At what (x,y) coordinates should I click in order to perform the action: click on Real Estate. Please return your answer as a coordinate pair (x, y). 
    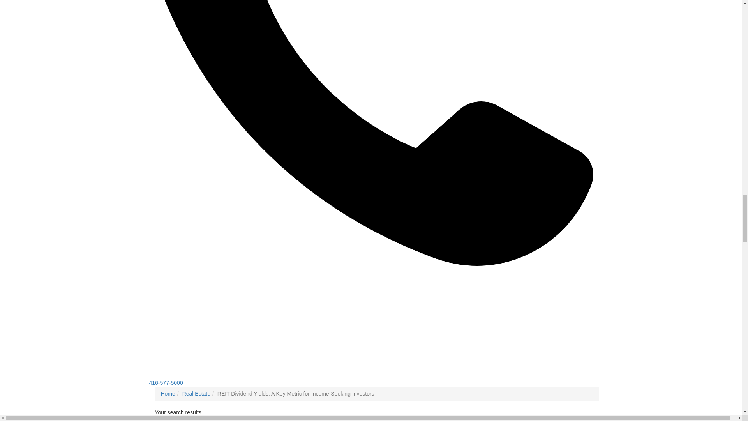
    Looking at the image, I should click on (196, 394).